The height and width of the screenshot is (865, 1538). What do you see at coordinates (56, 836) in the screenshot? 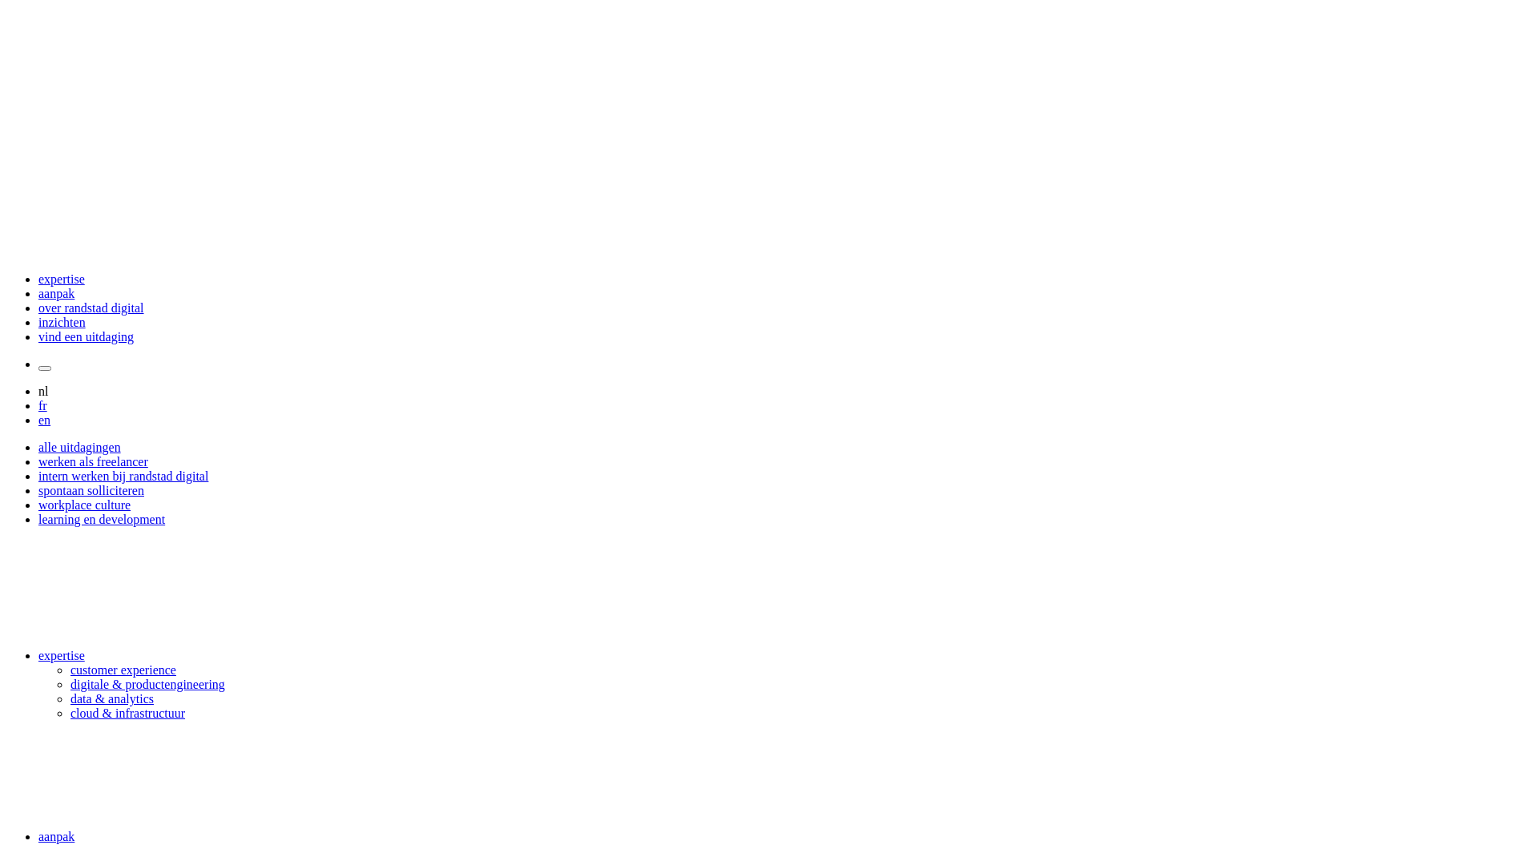
I see `aanpak` at bounding box center [56, 836].